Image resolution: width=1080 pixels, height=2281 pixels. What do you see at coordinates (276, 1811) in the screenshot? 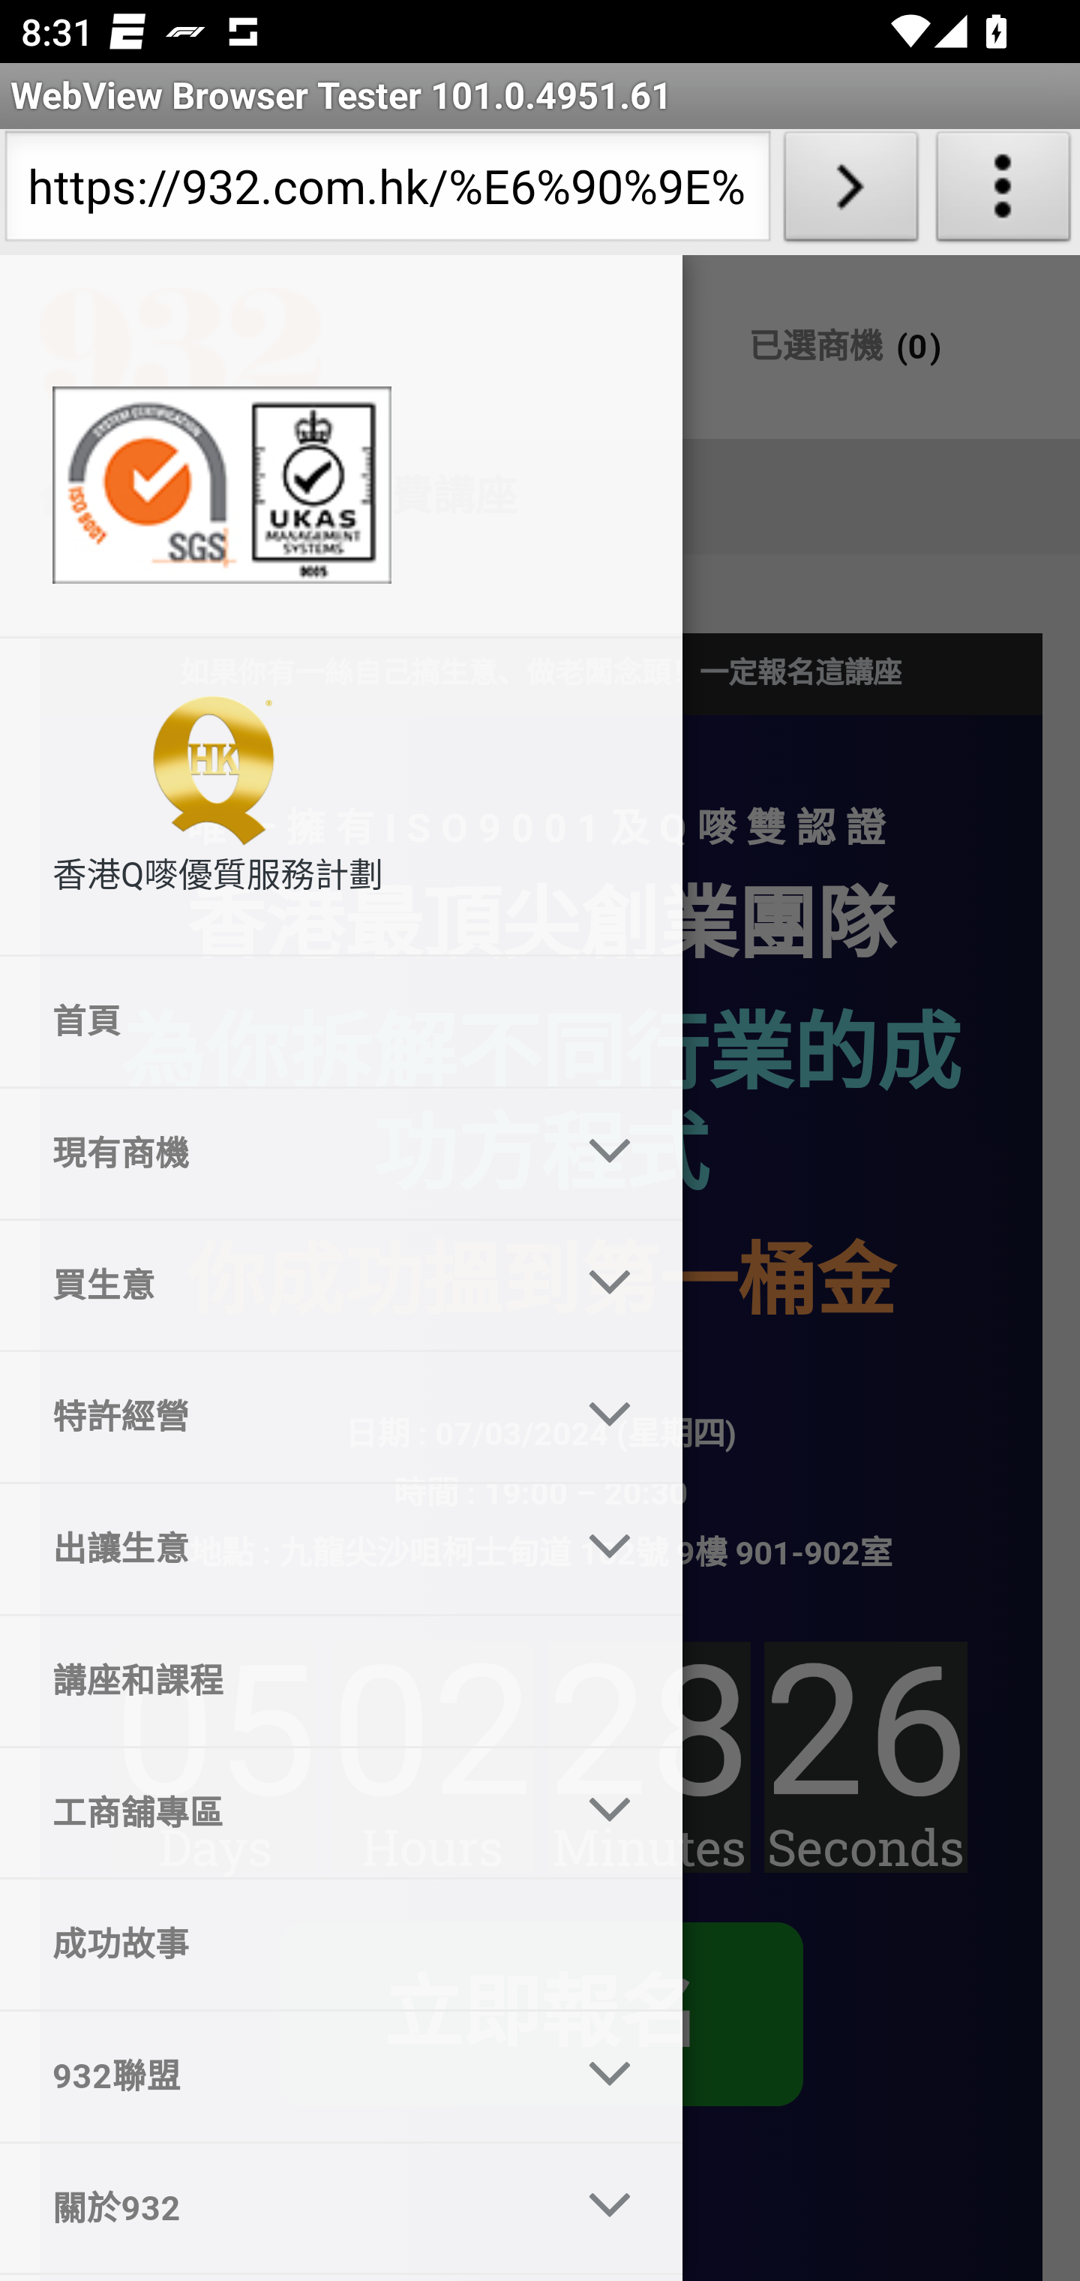
I see `工商舖專區` at bounding box center [276, 1811].